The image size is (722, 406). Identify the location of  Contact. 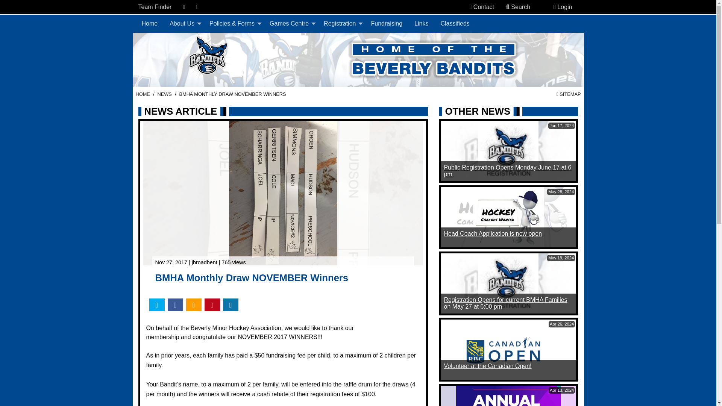
(482, 7).